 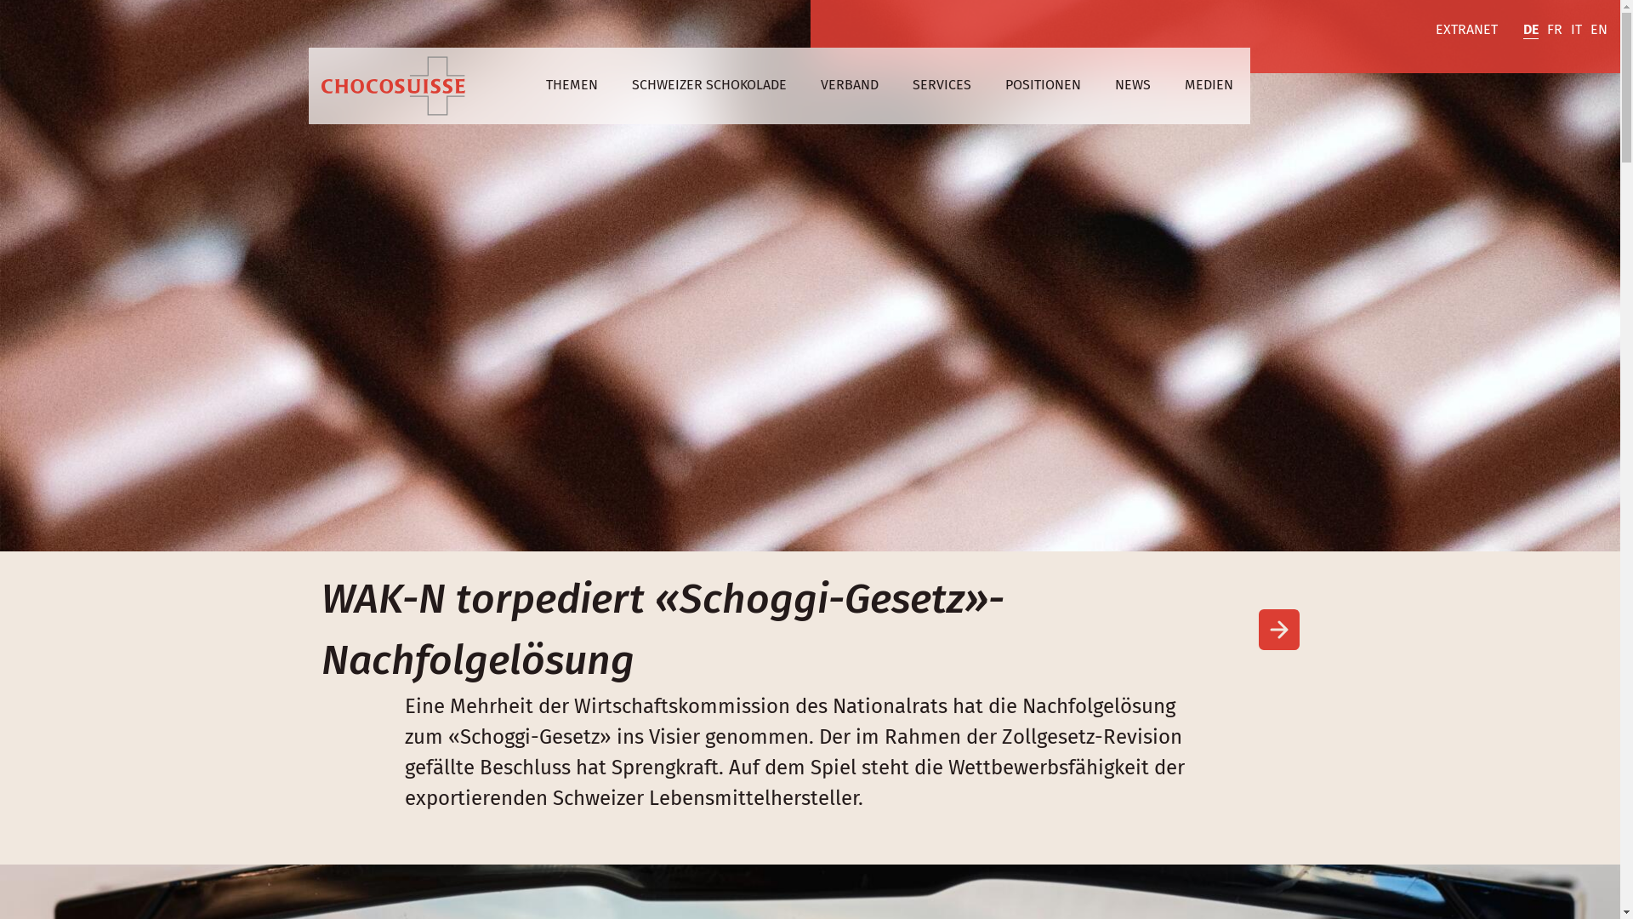 I want to click on THEMEN, so click(x=572, y=86).